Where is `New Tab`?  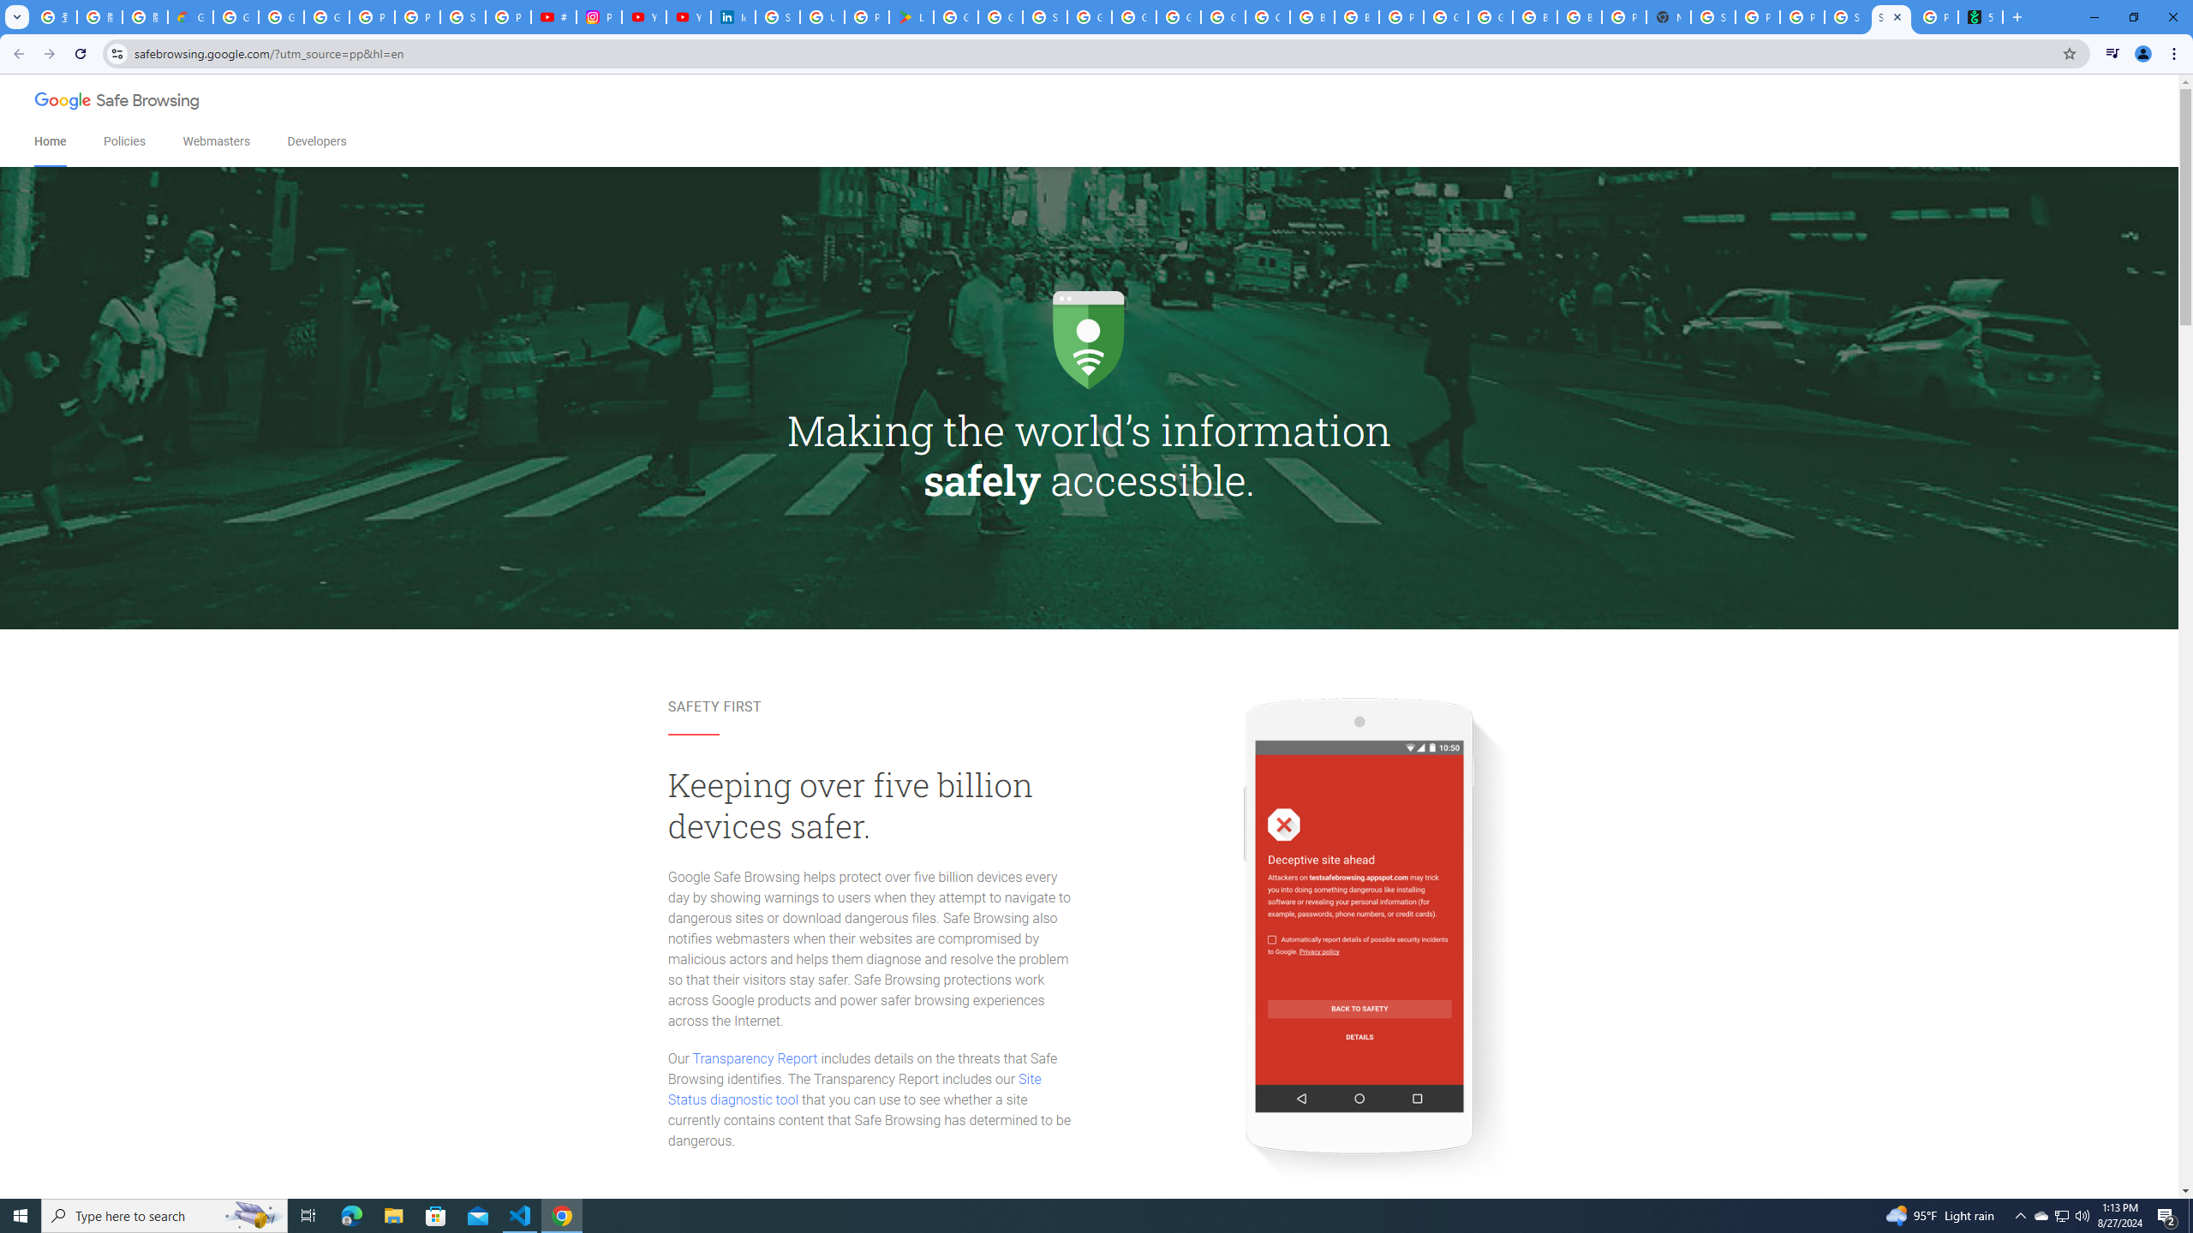 New Tab is located at coordinates (1669, 17).